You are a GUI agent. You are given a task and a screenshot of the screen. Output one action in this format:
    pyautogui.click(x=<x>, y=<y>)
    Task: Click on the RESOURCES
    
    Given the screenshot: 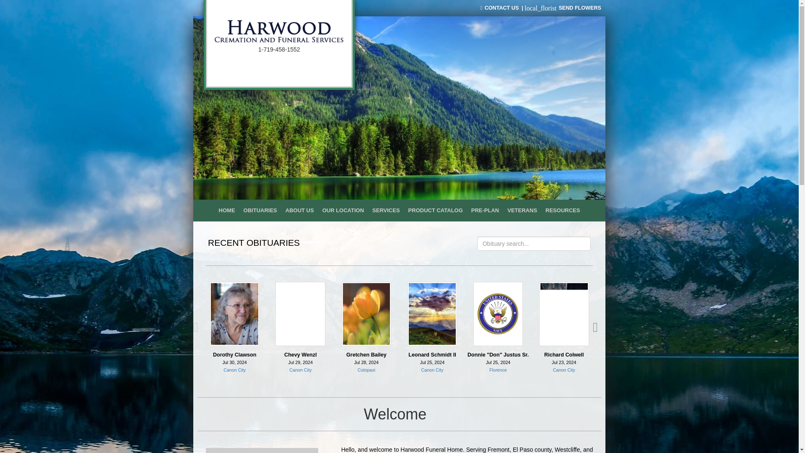 What is the action you would take?
    pyautogui.click(x=563, y=211)
    